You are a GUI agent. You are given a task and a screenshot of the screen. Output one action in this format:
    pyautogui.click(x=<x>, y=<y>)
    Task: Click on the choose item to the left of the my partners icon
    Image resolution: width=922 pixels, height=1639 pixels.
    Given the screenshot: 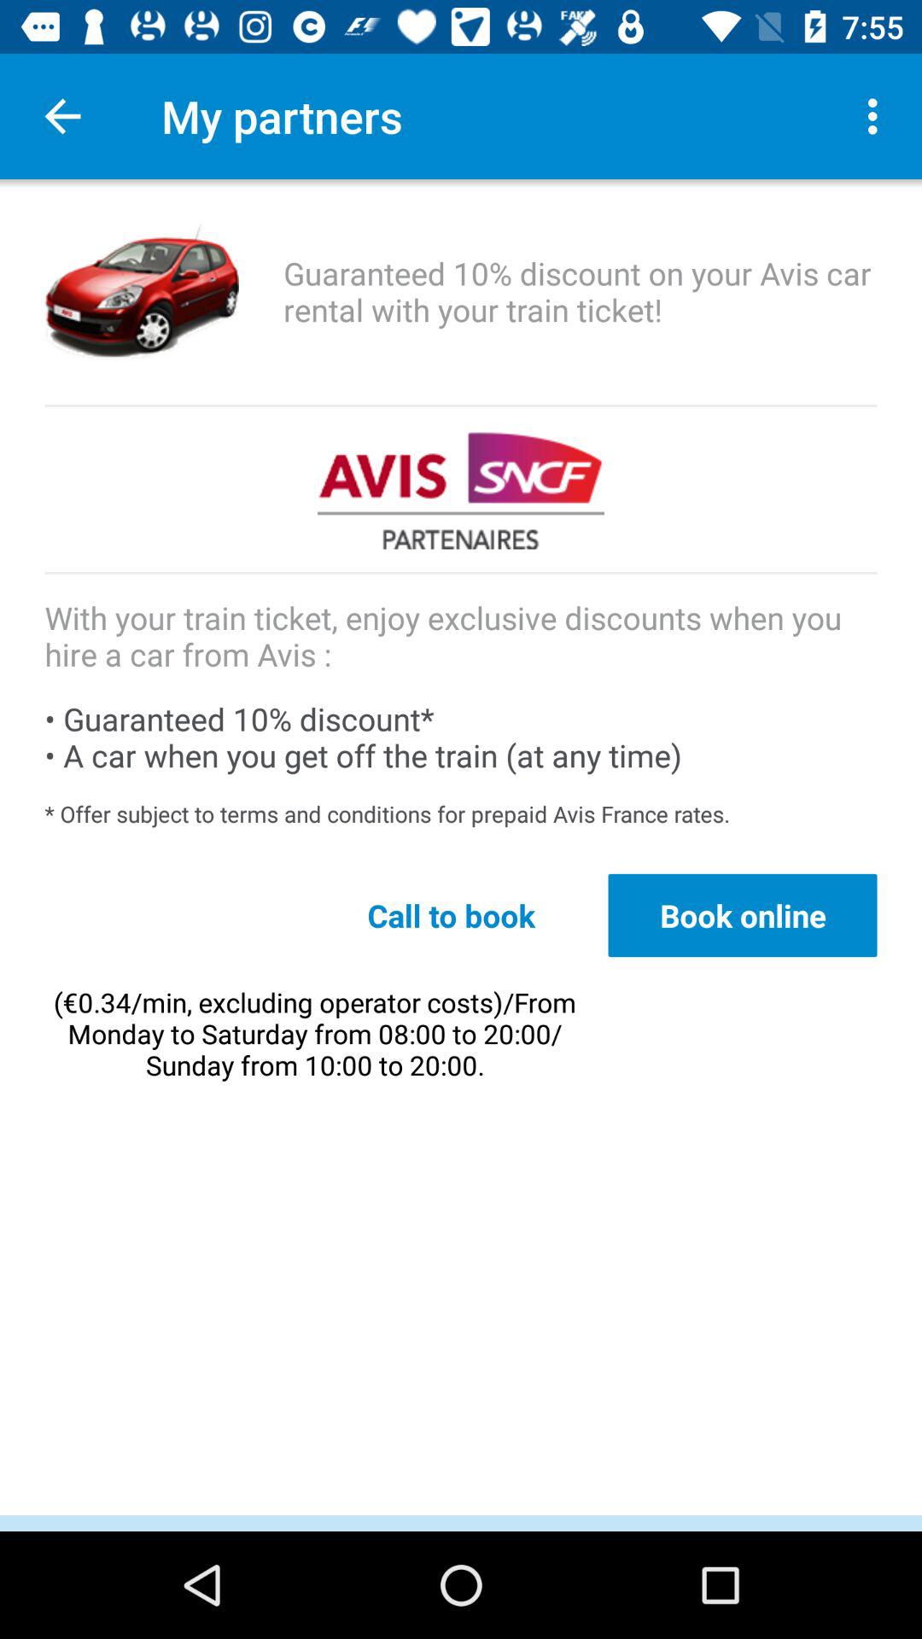 What is the action you would take?
    pyautogui.click(x=62, y=116)
    